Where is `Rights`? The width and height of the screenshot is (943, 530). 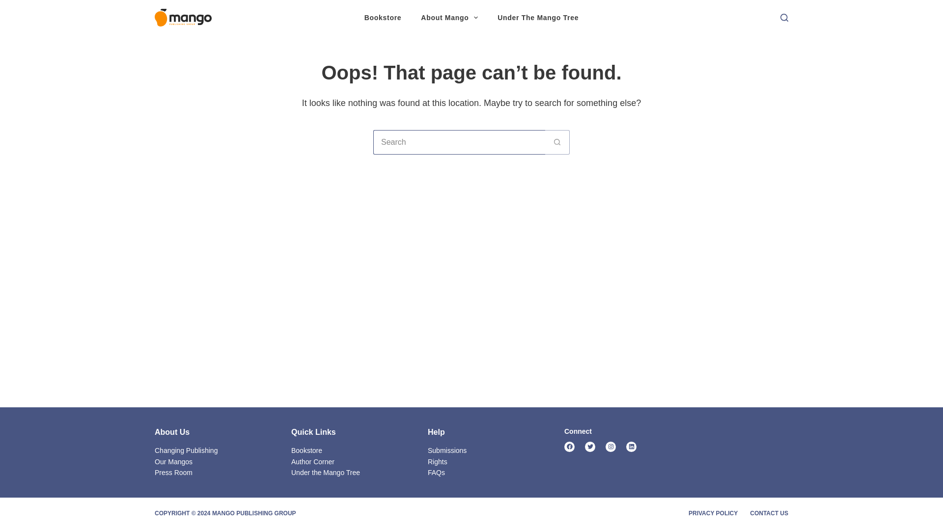 Rights is located at coordinates (437, 462).